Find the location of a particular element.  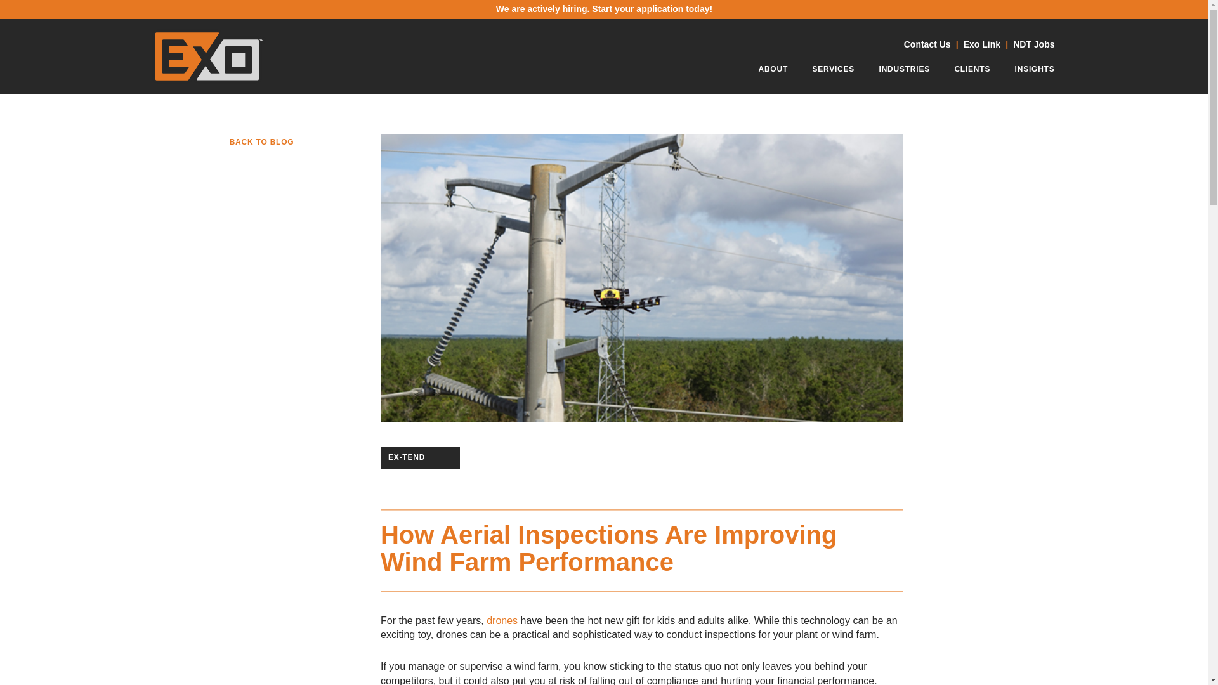

We are actively hiring. Start your application today! is located at coordinates (605, 9).